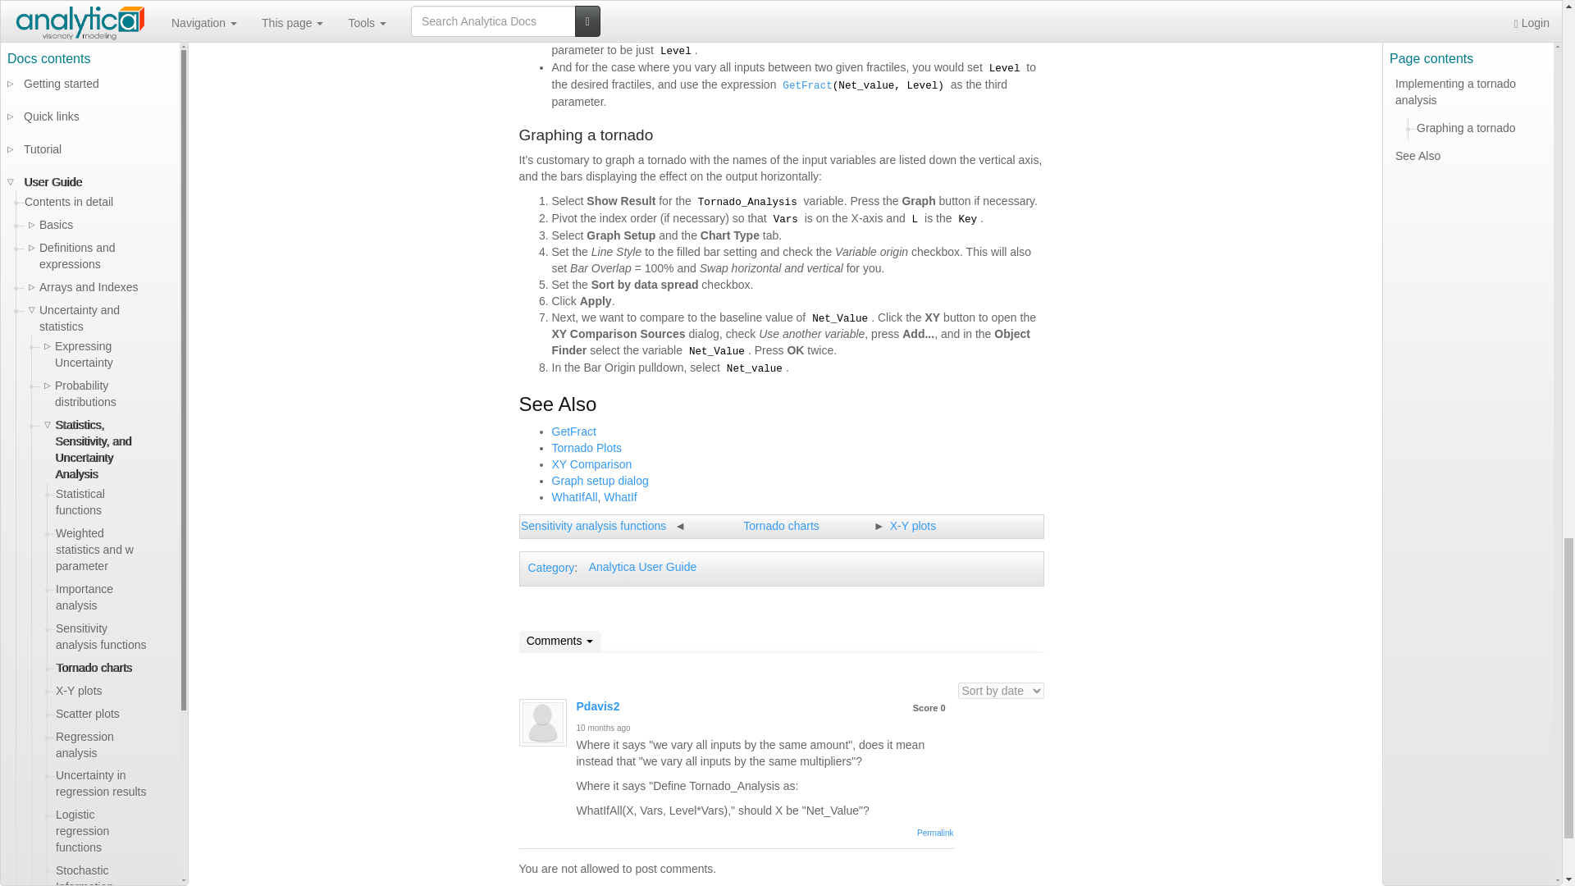  What do you see at coordinates (807, 86) in the screenshot?
I see `GetFract` at bounding box center [807, 86].